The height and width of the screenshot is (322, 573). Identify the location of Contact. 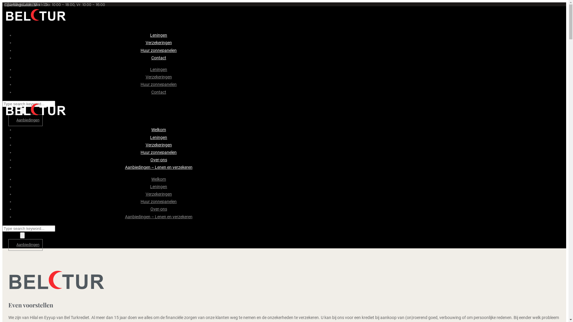
(159, 92).